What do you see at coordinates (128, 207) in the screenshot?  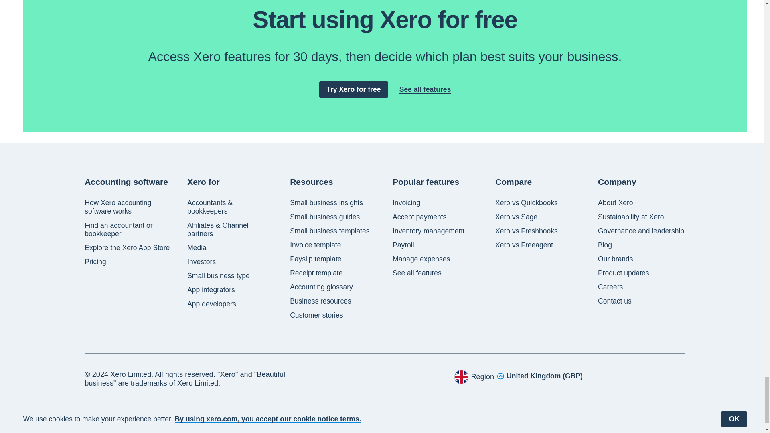 I see `How Xero accounting software works` at bounding box center [128, 207].